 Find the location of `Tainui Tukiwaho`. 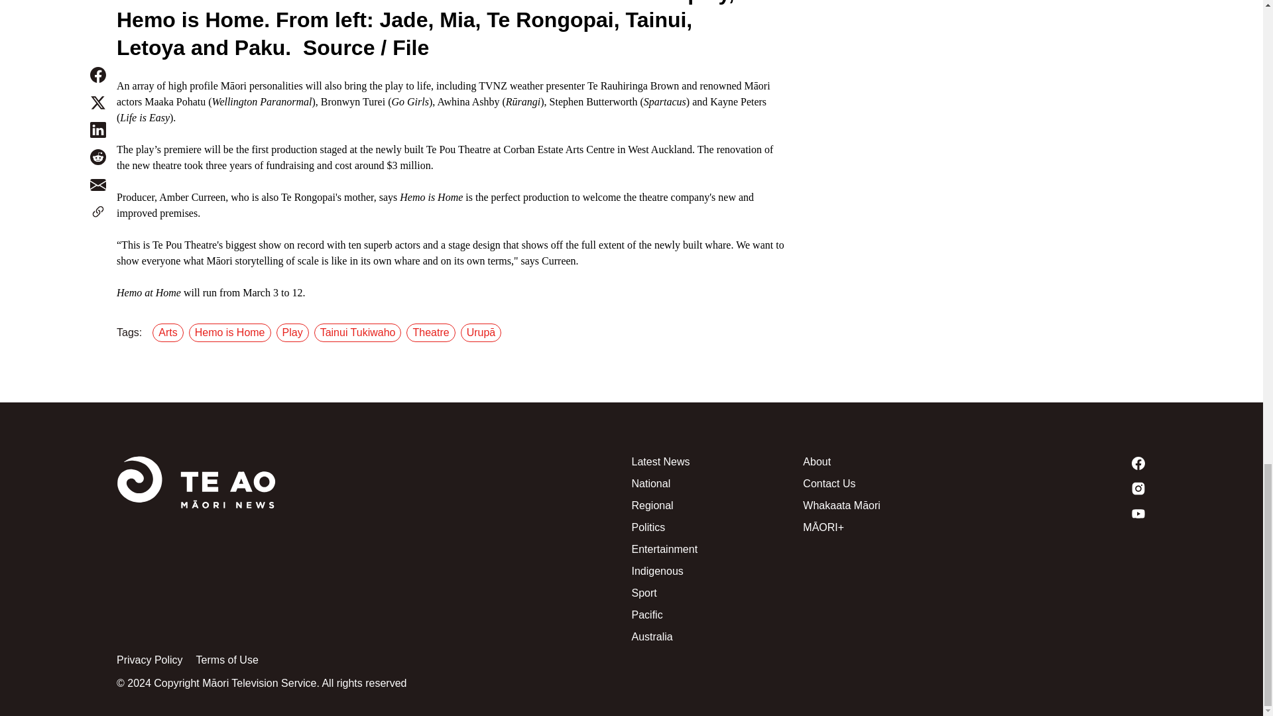

Tainui Tukiwaho is located at coordinates (361, 333).